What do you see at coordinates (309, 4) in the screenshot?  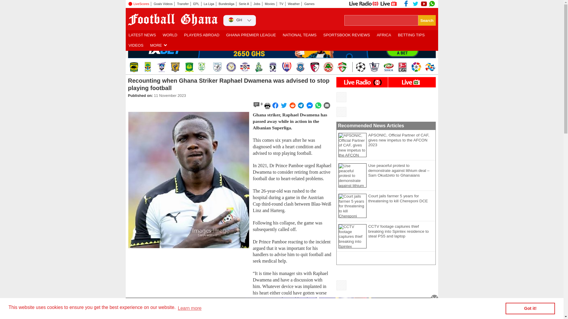 I see `Games` at bounding box center [309, 4].